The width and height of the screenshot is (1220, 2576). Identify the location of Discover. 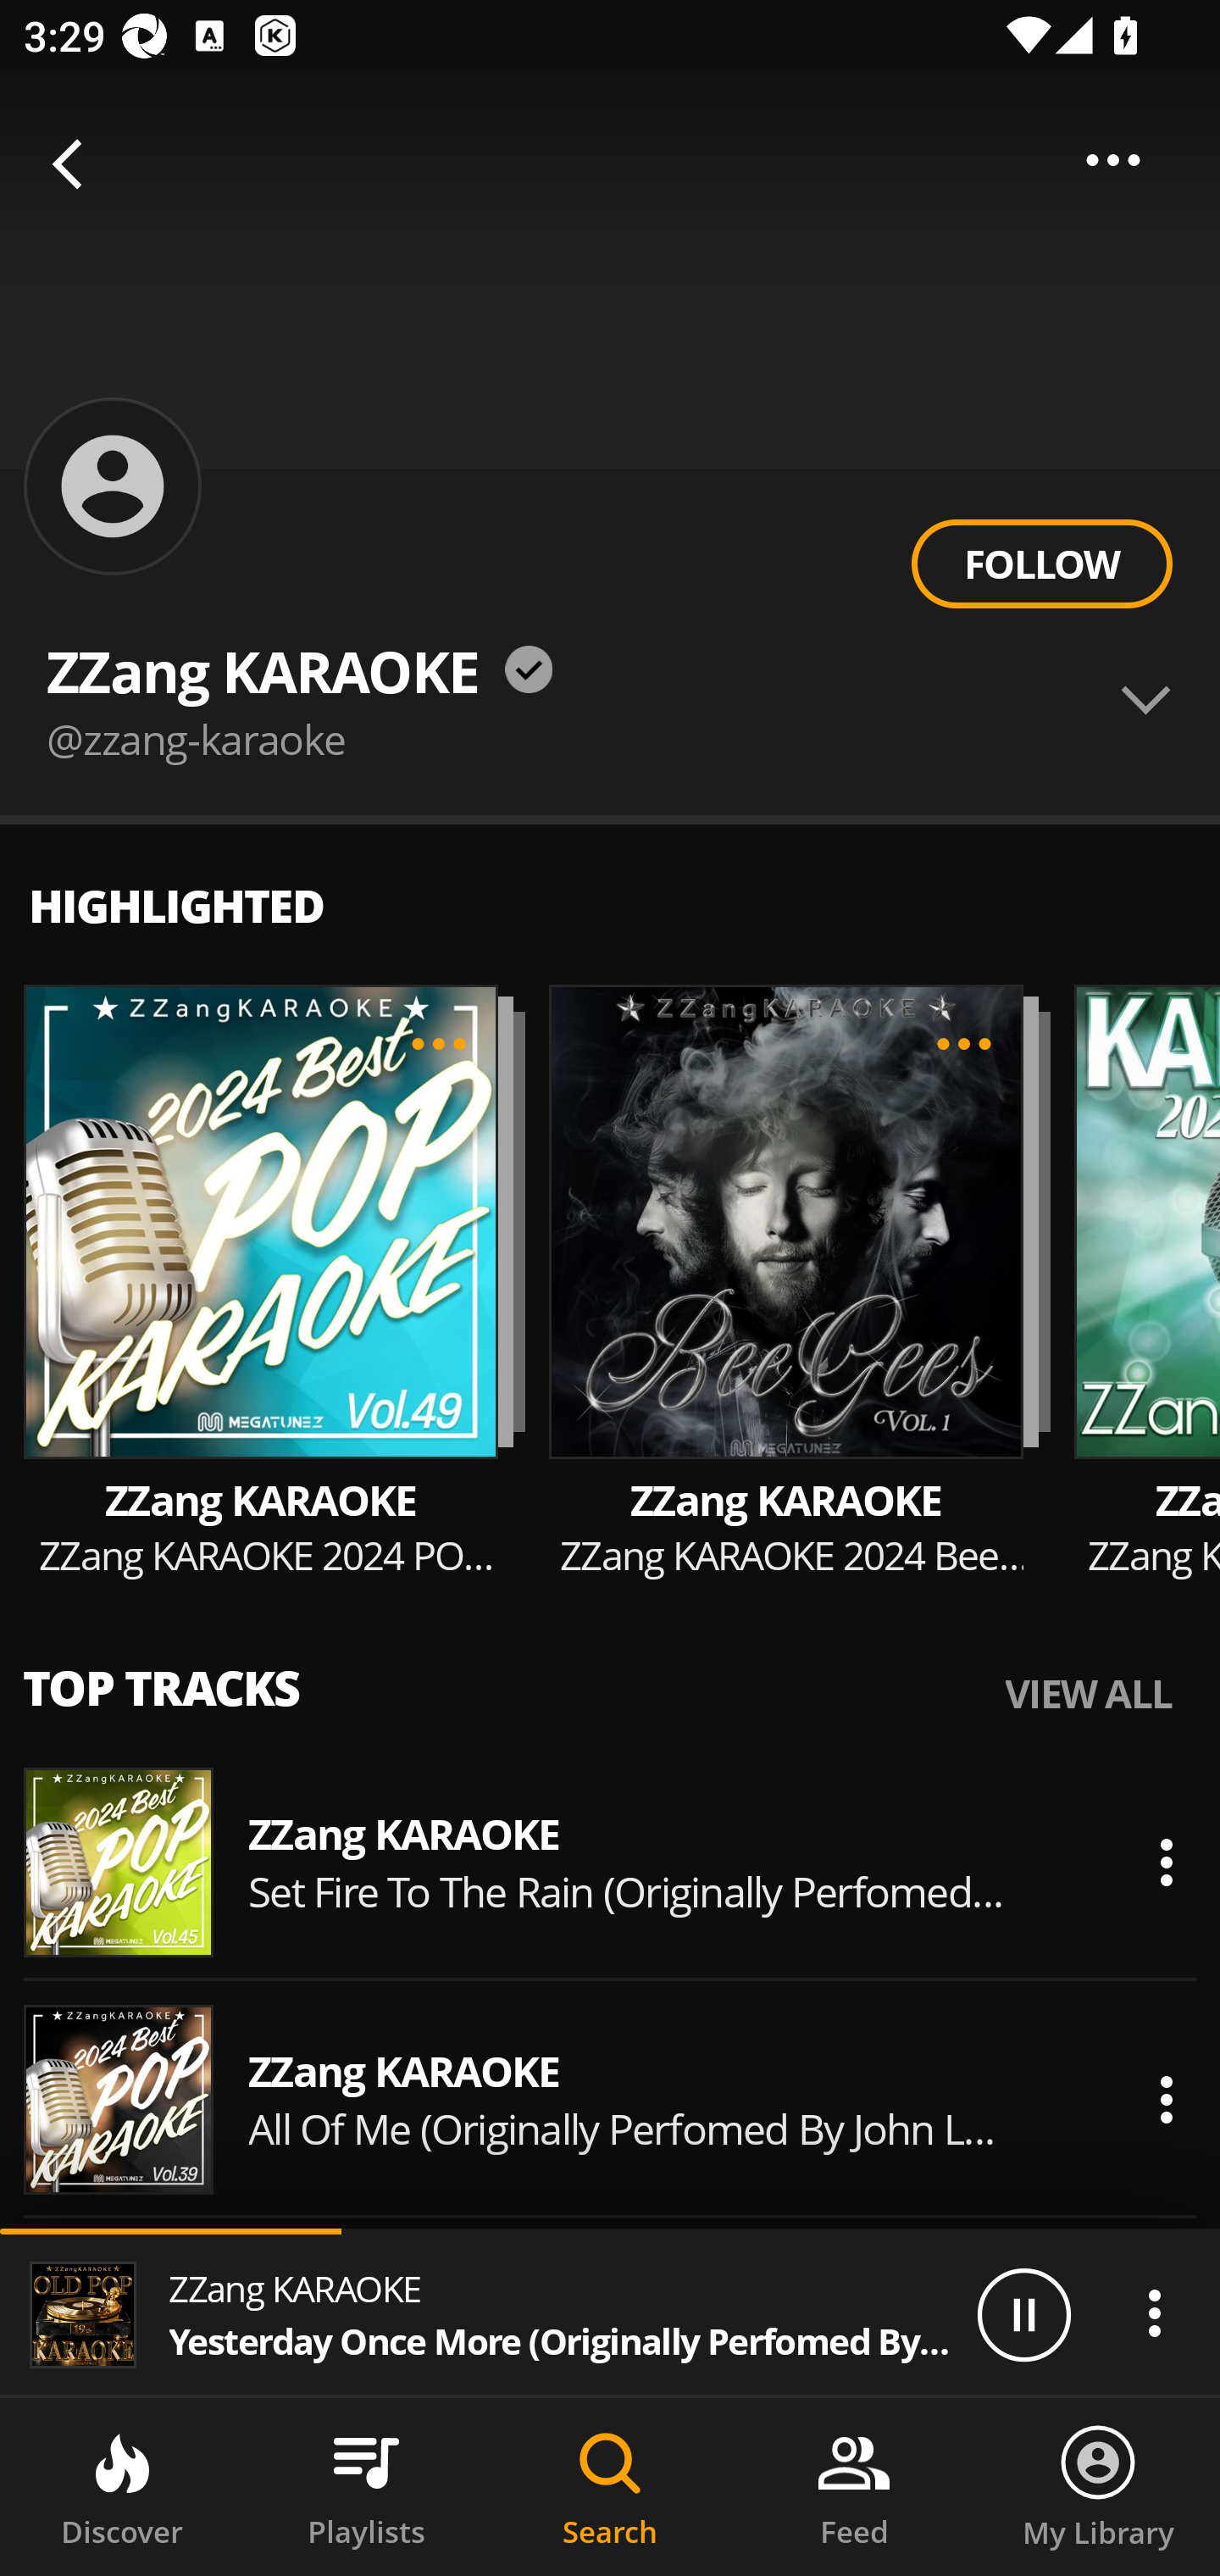
(122, 2487).